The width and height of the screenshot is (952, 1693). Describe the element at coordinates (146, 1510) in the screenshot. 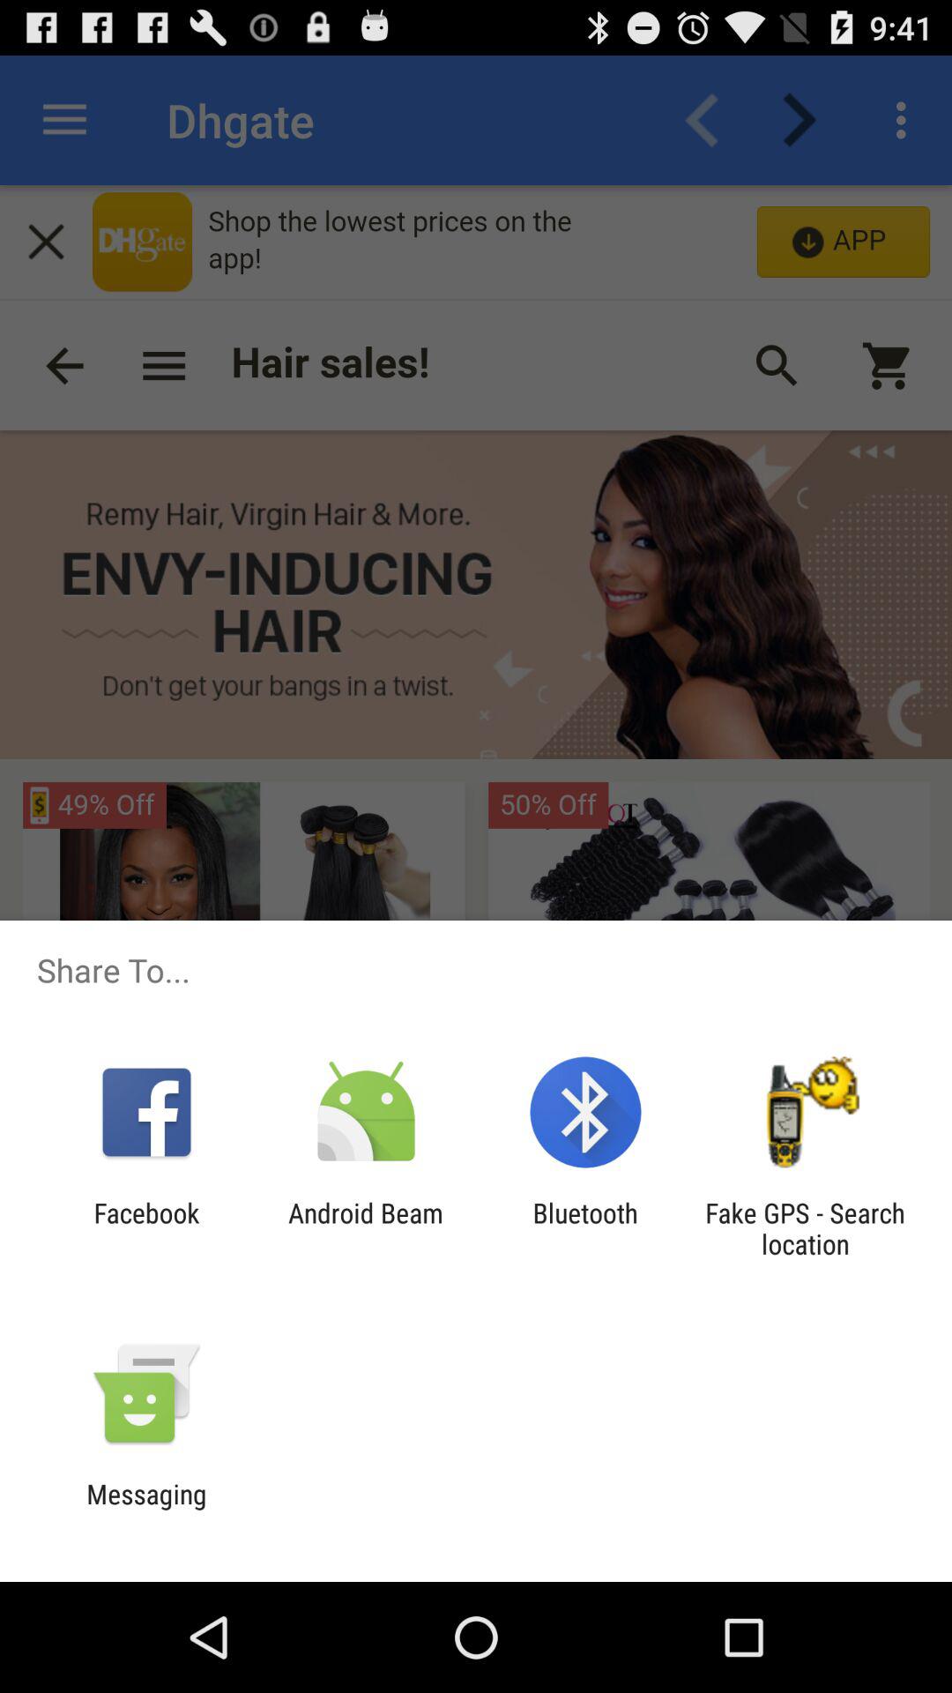

I see `scroll until the messaging item` at that location.